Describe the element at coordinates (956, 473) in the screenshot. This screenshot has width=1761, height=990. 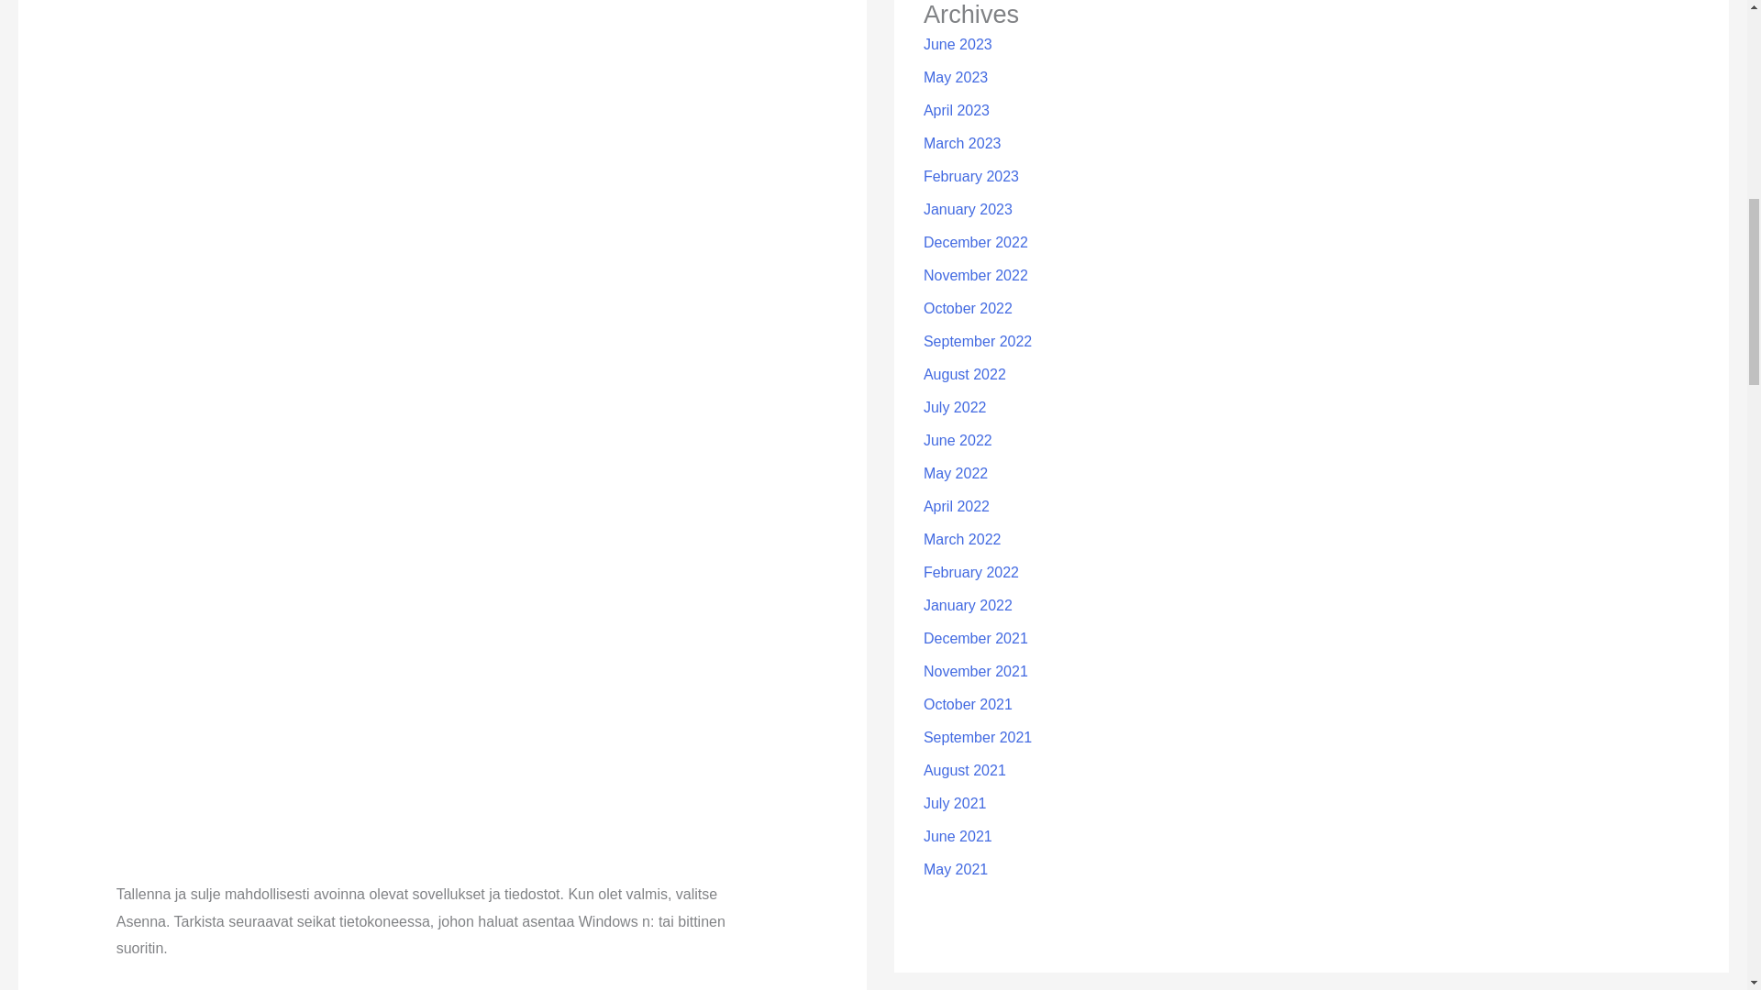
I see `May 2022` at that location.